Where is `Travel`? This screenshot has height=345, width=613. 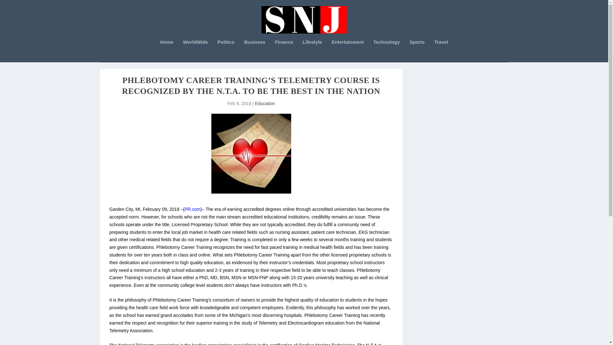
Travel is located at coordinates (441, 51).